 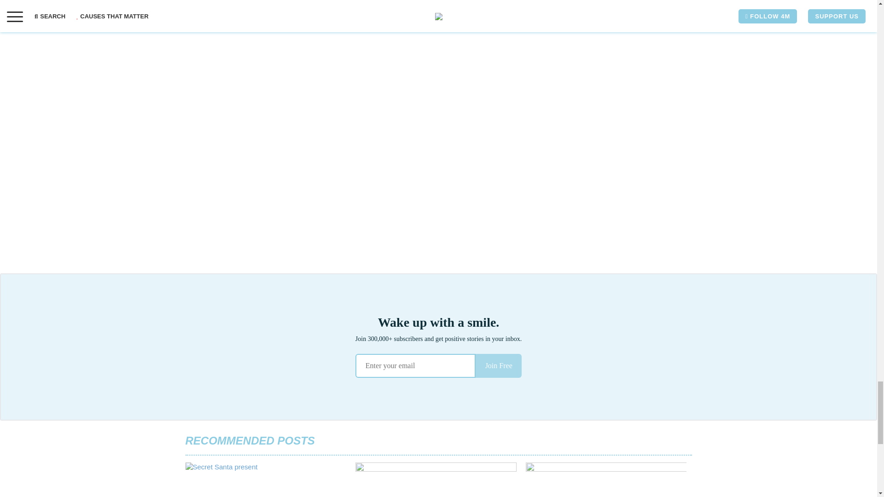 What do you see at coordinates (211, 25) in the screenshot?
I see `Click to share on Twitter` at bounding box center [211, 25].